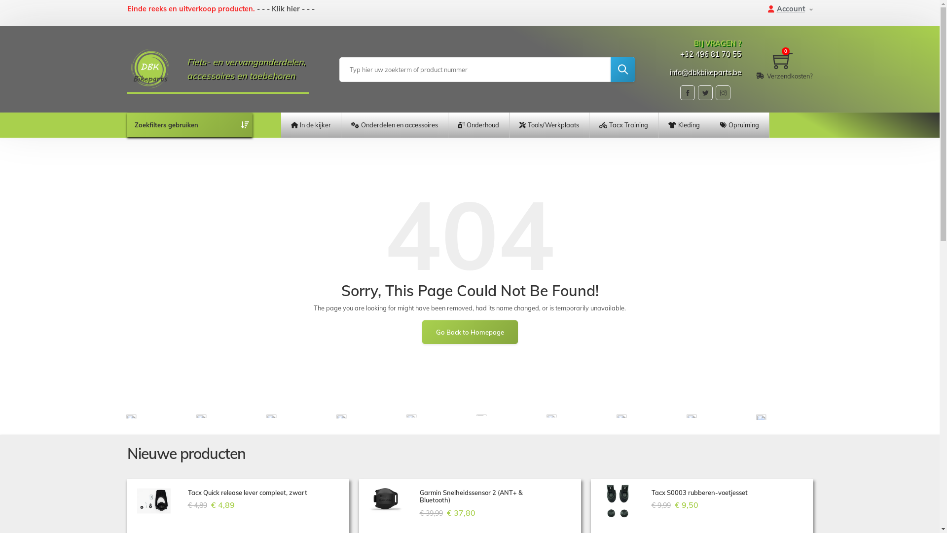 This screenshot has height=533, width=947. Describe the element at coordinates (549, 125) in the screenshot. I see `Tools/Werkplaats` at that location.